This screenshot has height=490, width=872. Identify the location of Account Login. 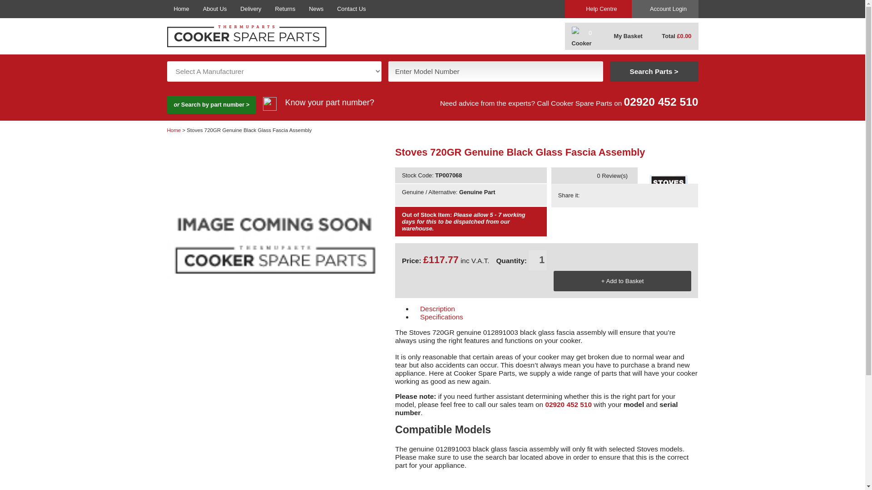
(665, 9).